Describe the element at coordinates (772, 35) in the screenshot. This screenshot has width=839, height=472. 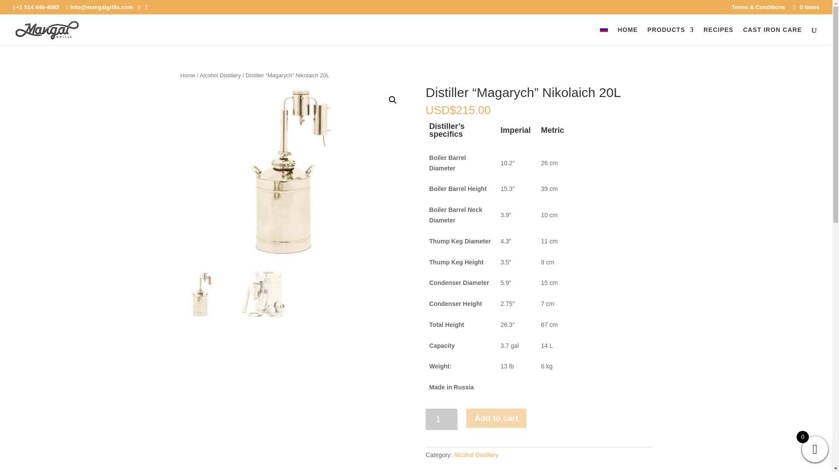
I see `CAST IRON CARE` at that location.